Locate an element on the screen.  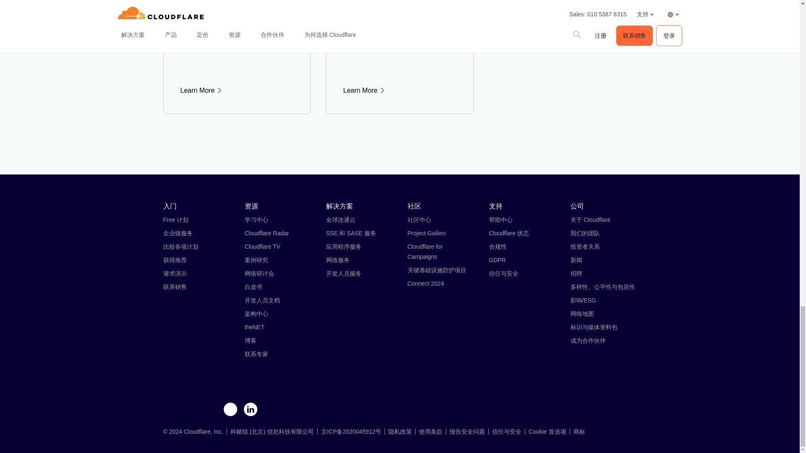
Tiktok is located at coordinates (230, 410).